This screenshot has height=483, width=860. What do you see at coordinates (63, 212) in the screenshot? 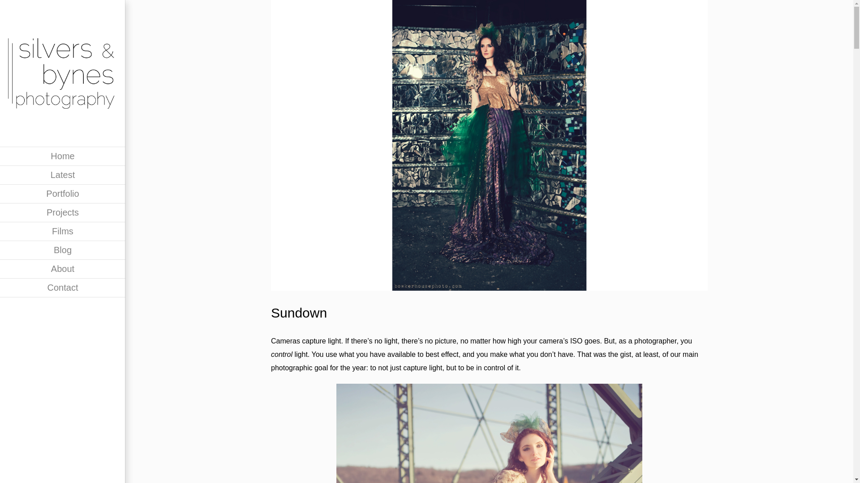
I see `Projects` at bounding box center [63, 212].